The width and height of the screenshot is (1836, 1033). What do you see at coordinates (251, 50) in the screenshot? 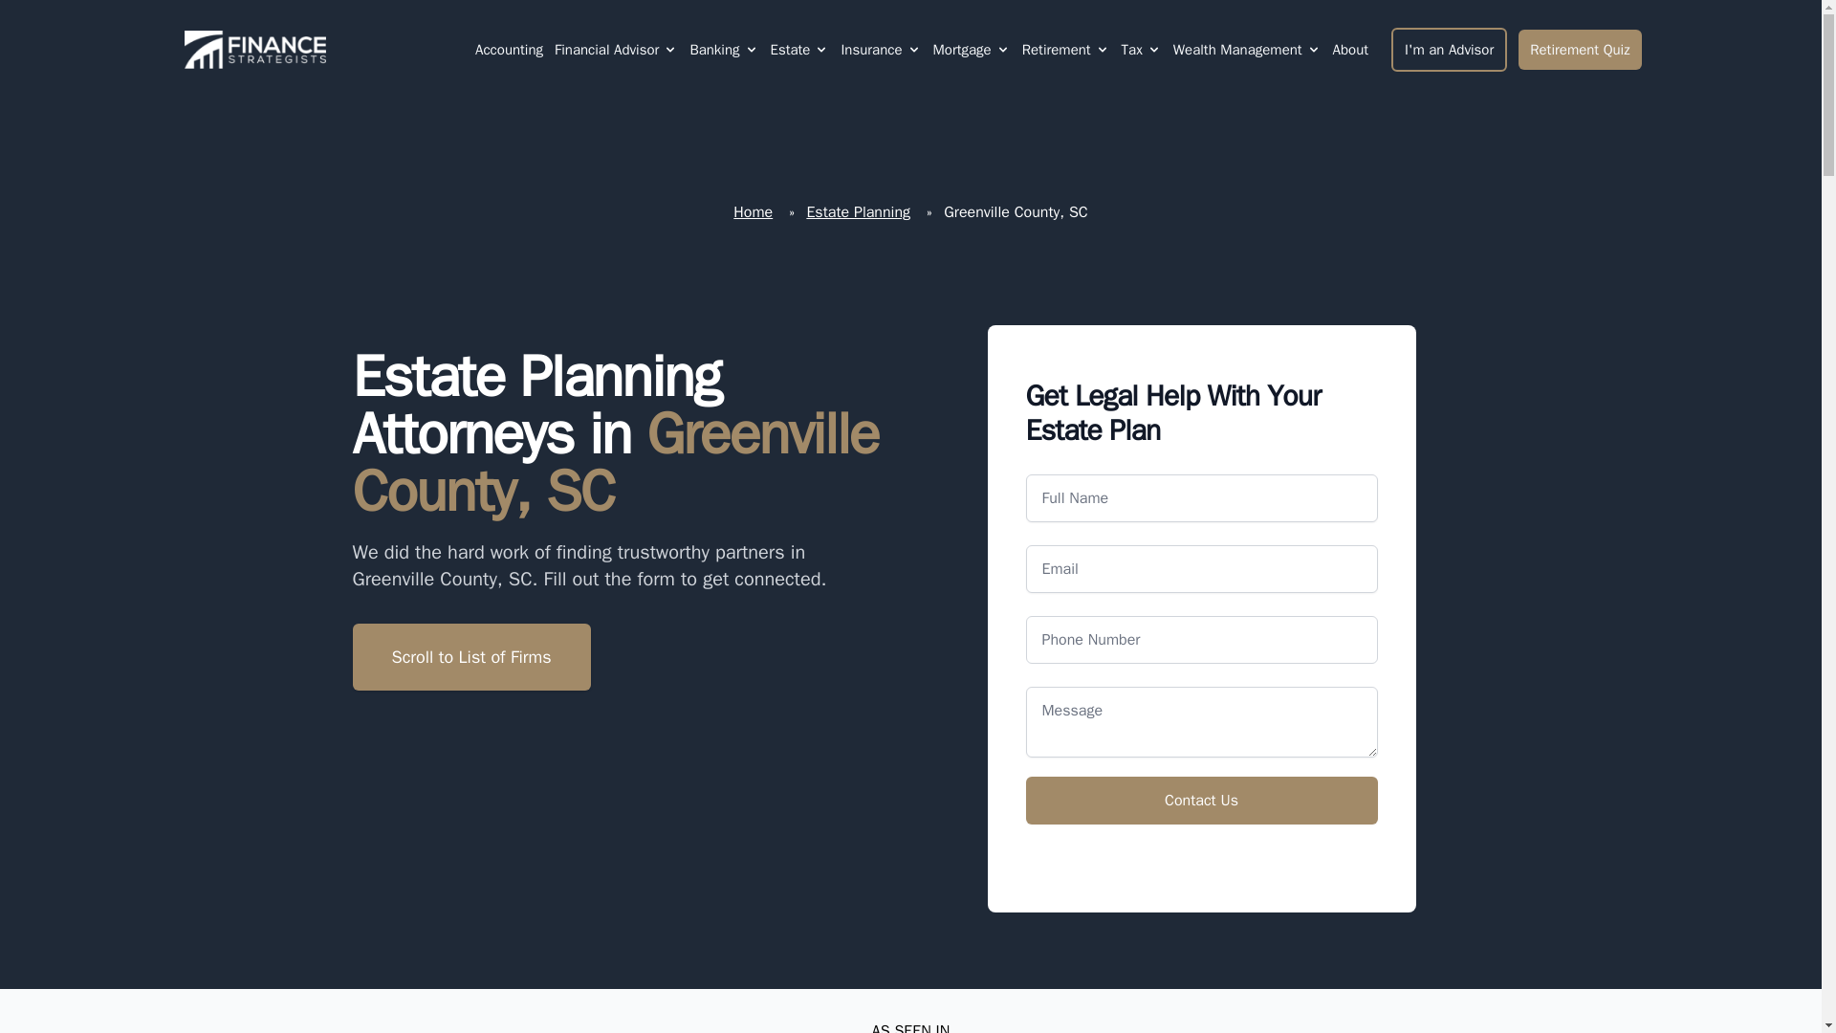
I see `Finance Strategists` at bounding box center [251, 50].